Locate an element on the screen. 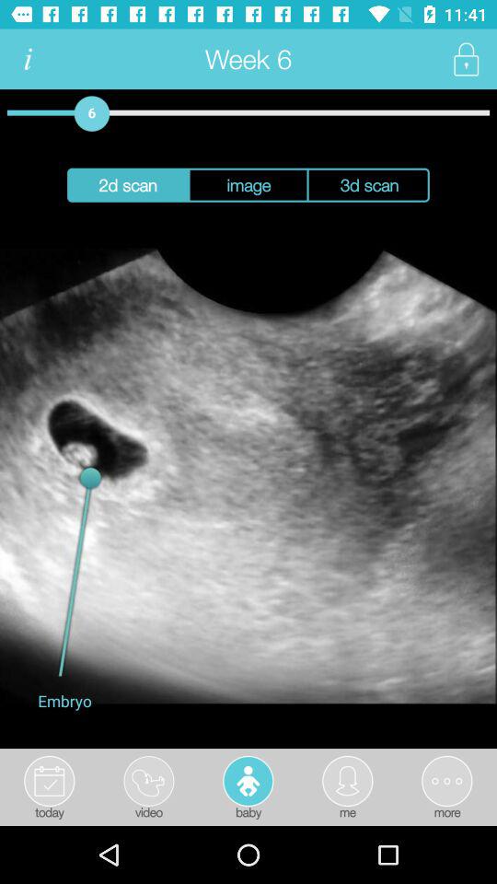 Image resolution: width=497 pixels, height=884 pixels. select 2d scan is located at coordinates (127, 184).